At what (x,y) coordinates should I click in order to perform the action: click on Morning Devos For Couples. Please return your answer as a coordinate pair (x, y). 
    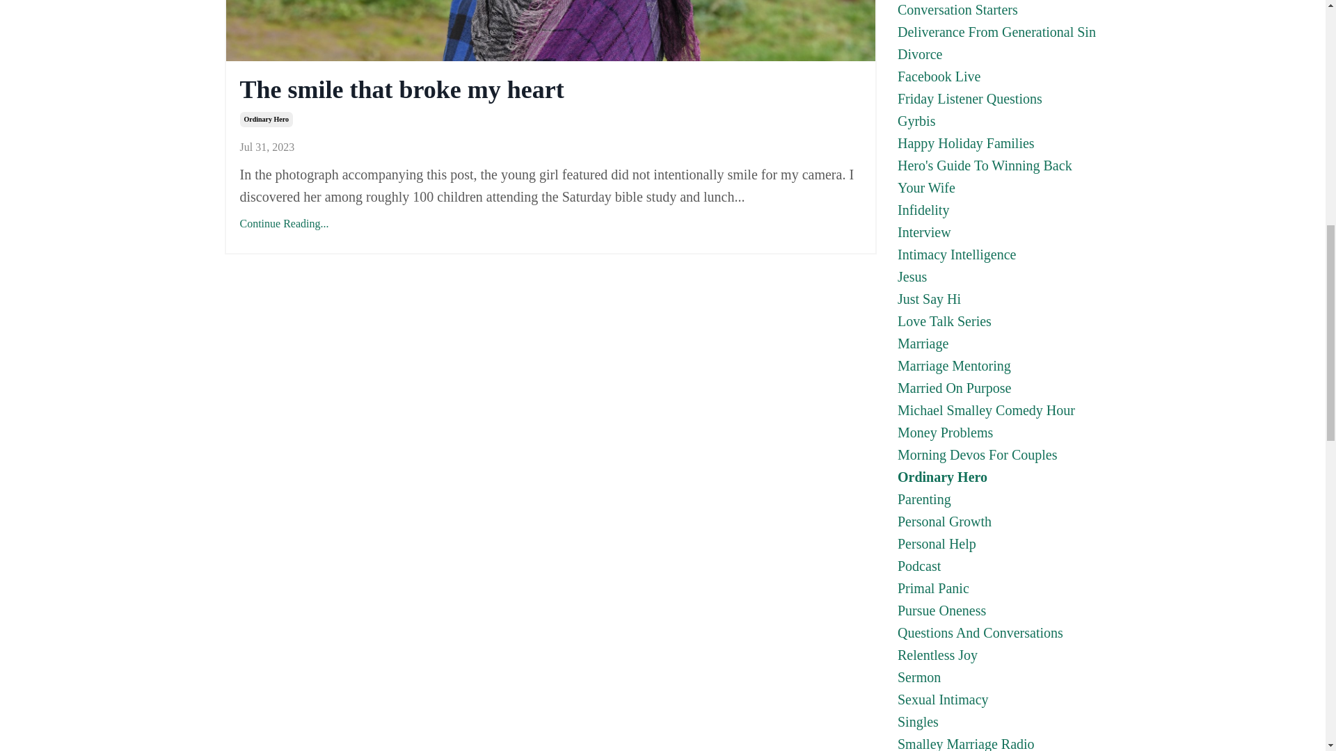
    Looking at the image, I should click on (999, 455).